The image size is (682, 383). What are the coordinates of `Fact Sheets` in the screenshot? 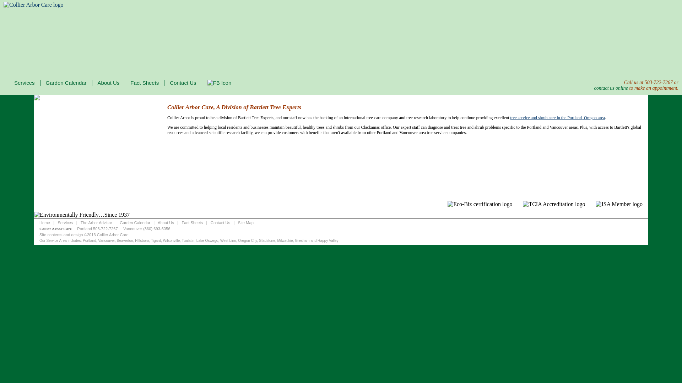 It's located at (193, 223).